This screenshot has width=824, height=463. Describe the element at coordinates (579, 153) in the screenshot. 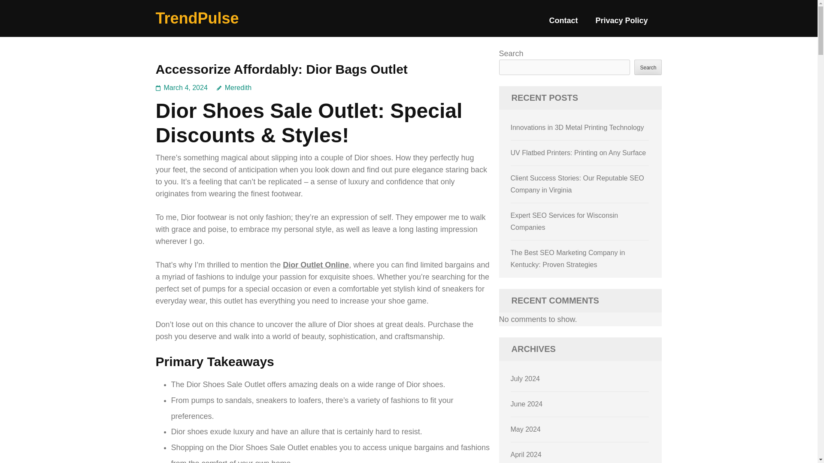

I see `UV Flatbed Printers: Printing on Any Surface` at that location.